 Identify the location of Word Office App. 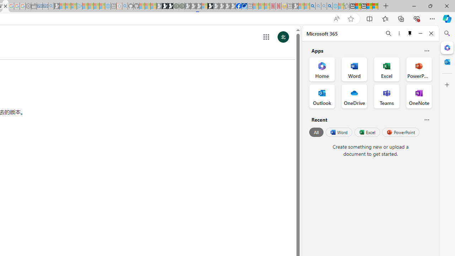
(354, 69).